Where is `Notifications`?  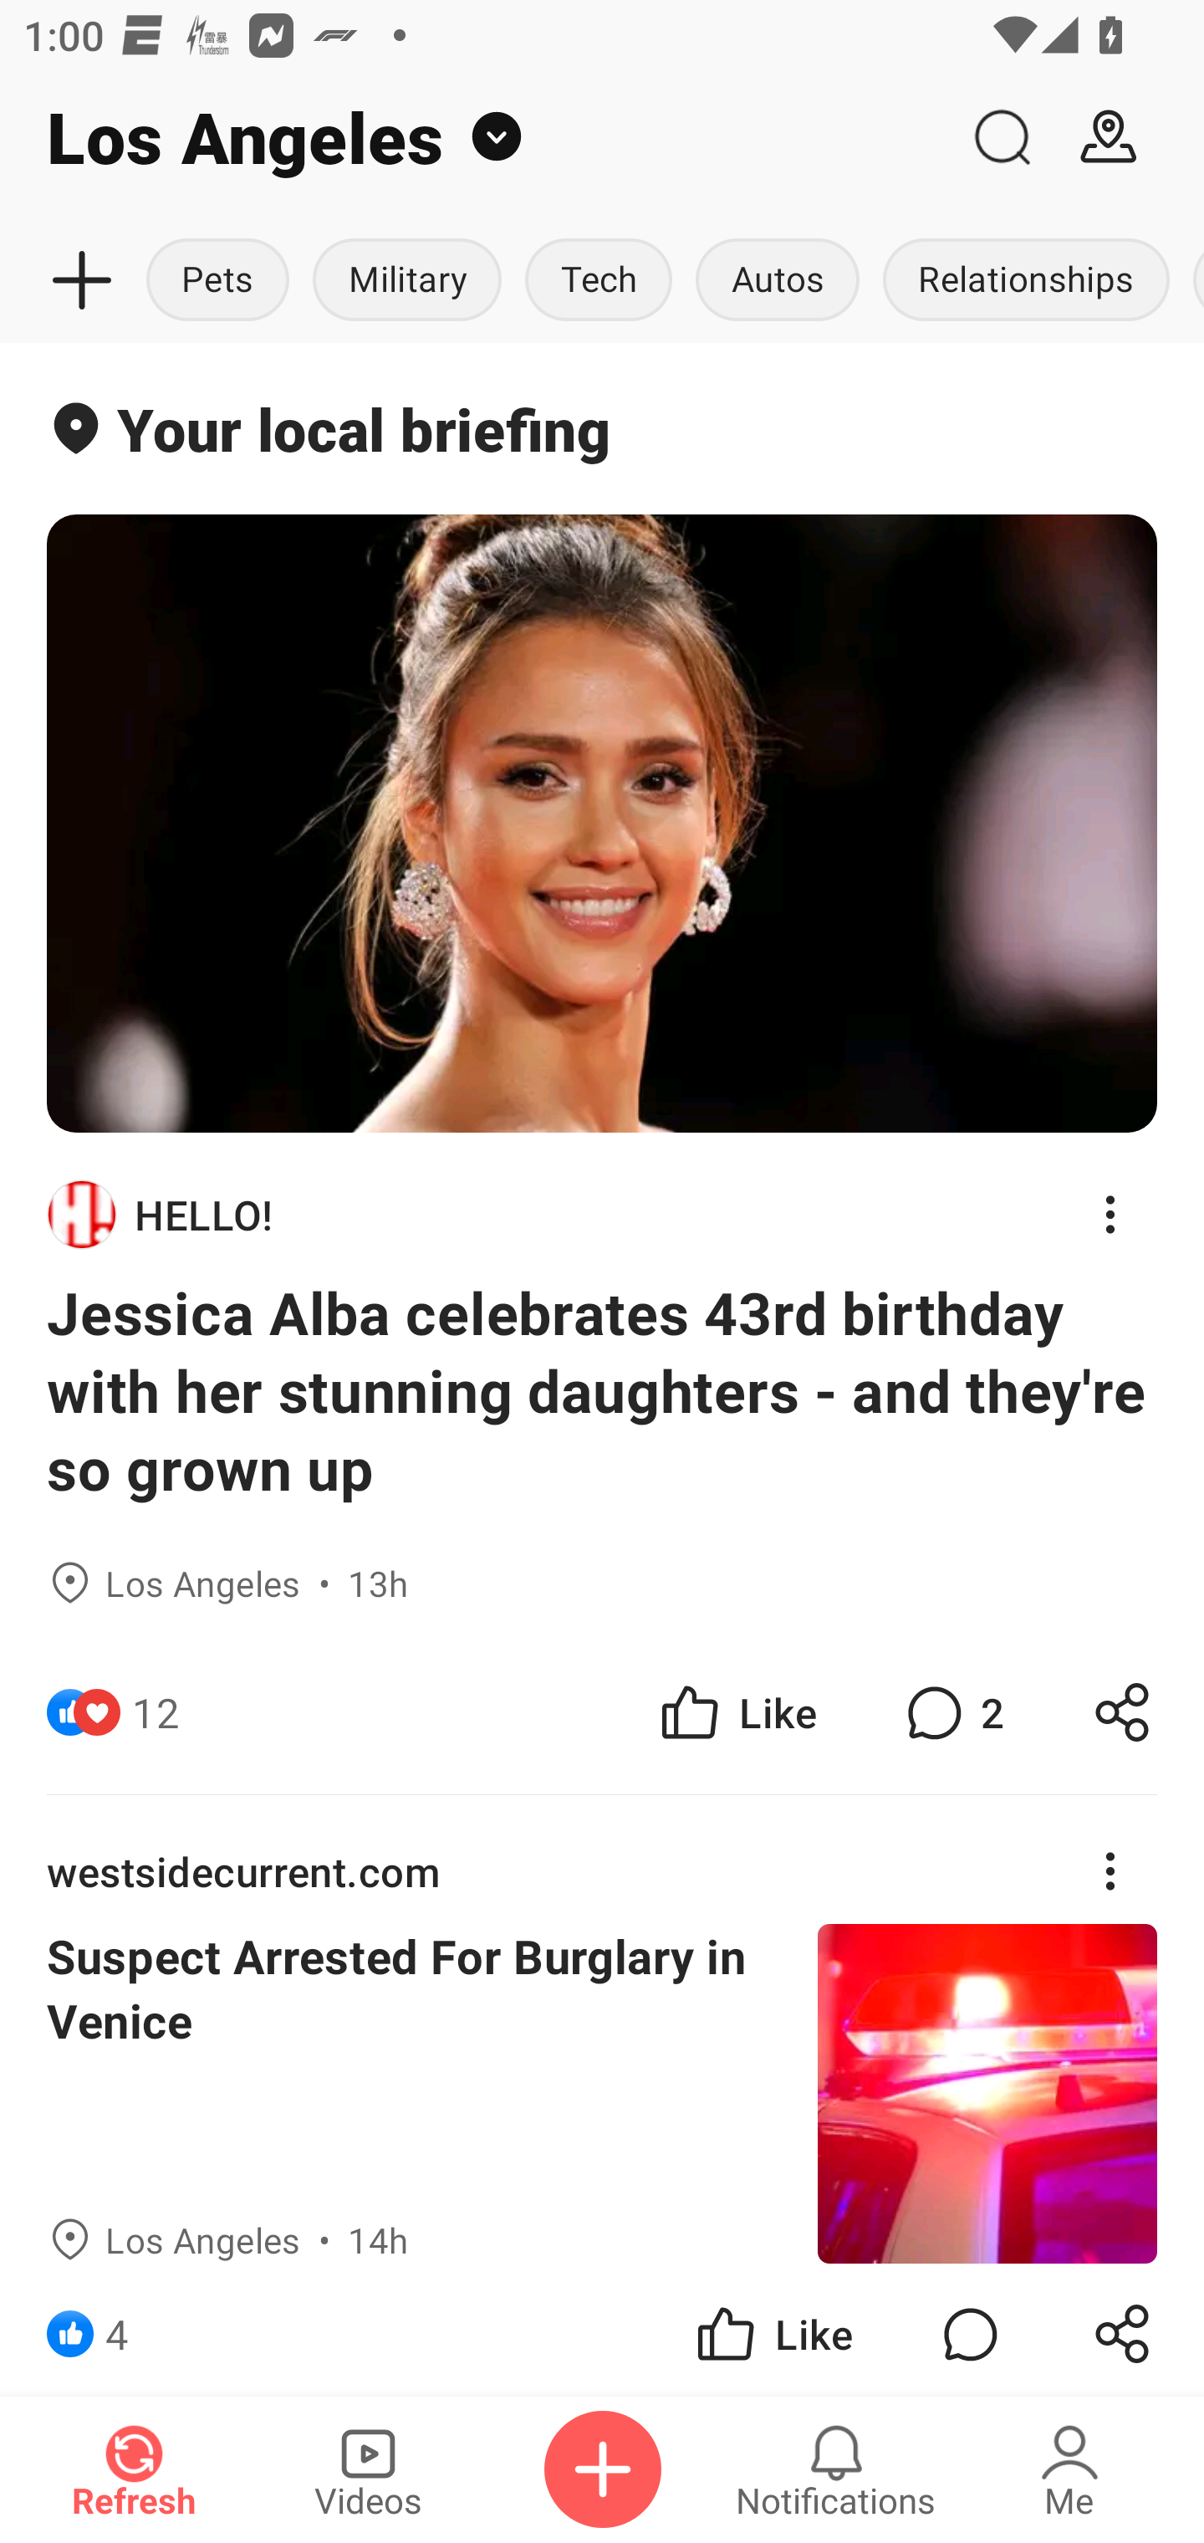 Notifications is located at coordinates (836, 2469).